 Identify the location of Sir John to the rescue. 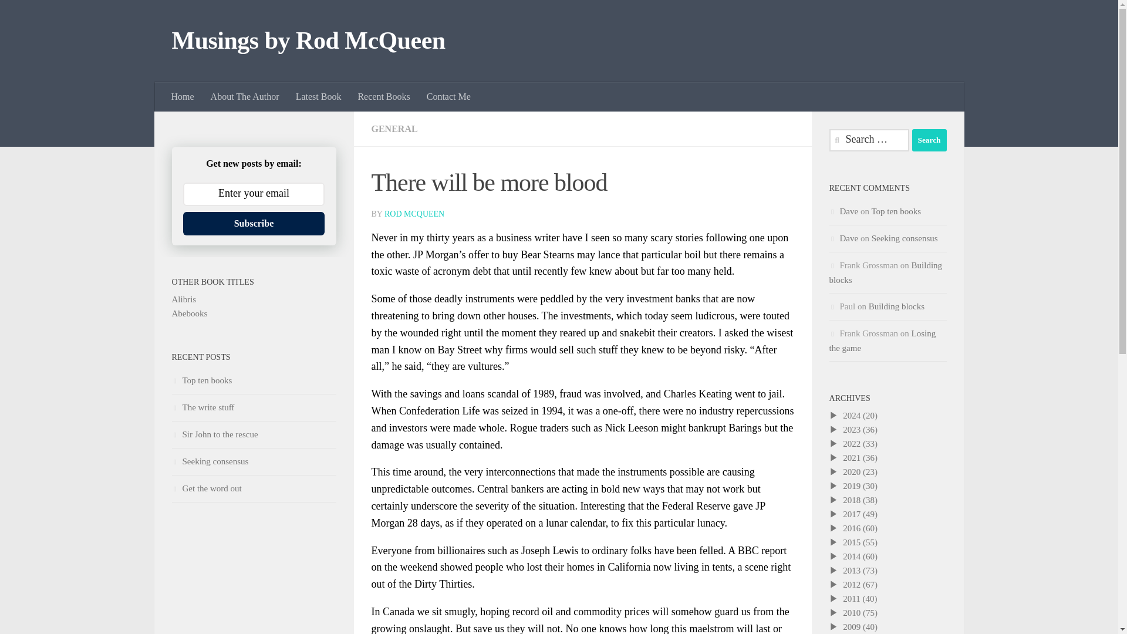
(214, 434).